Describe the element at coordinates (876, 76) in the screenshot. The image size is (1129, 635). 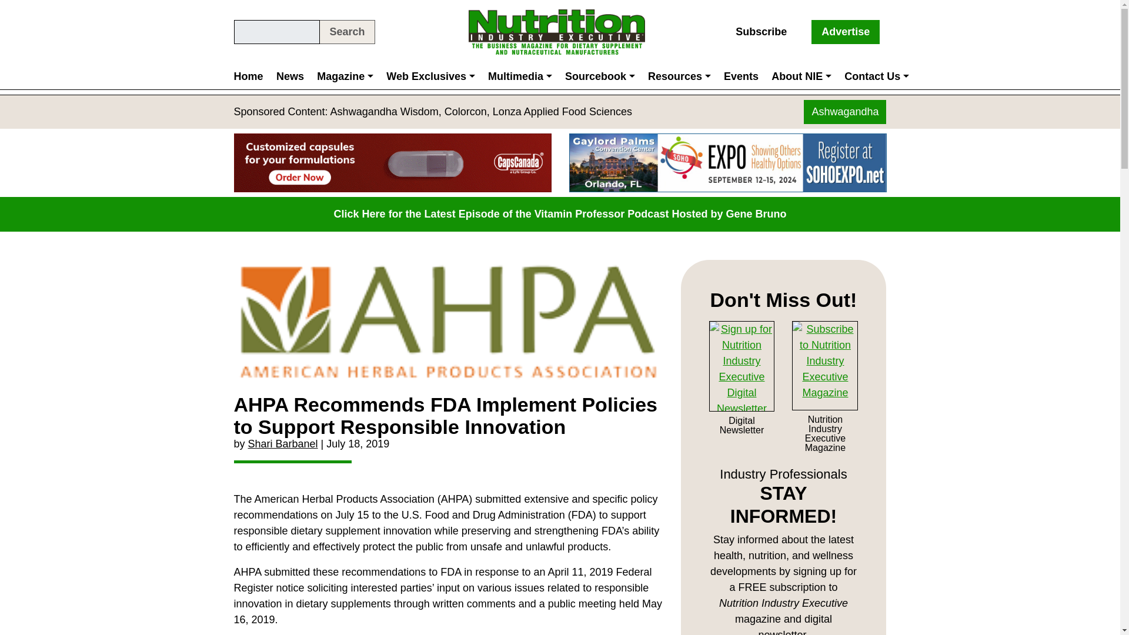
I see `Contact Us` at that location.